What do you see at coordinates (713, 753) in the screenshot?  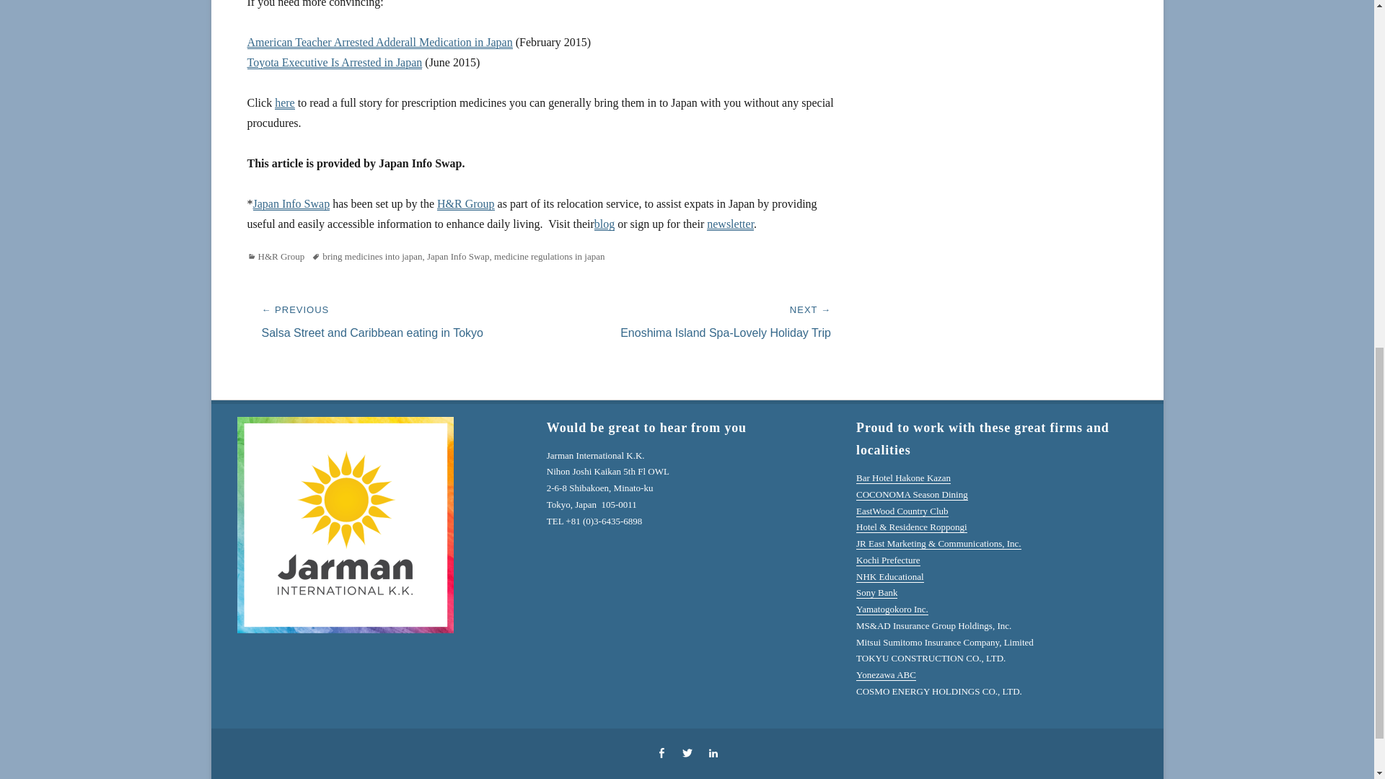 I see `LinkedIn` at bounding box center [713, 753].